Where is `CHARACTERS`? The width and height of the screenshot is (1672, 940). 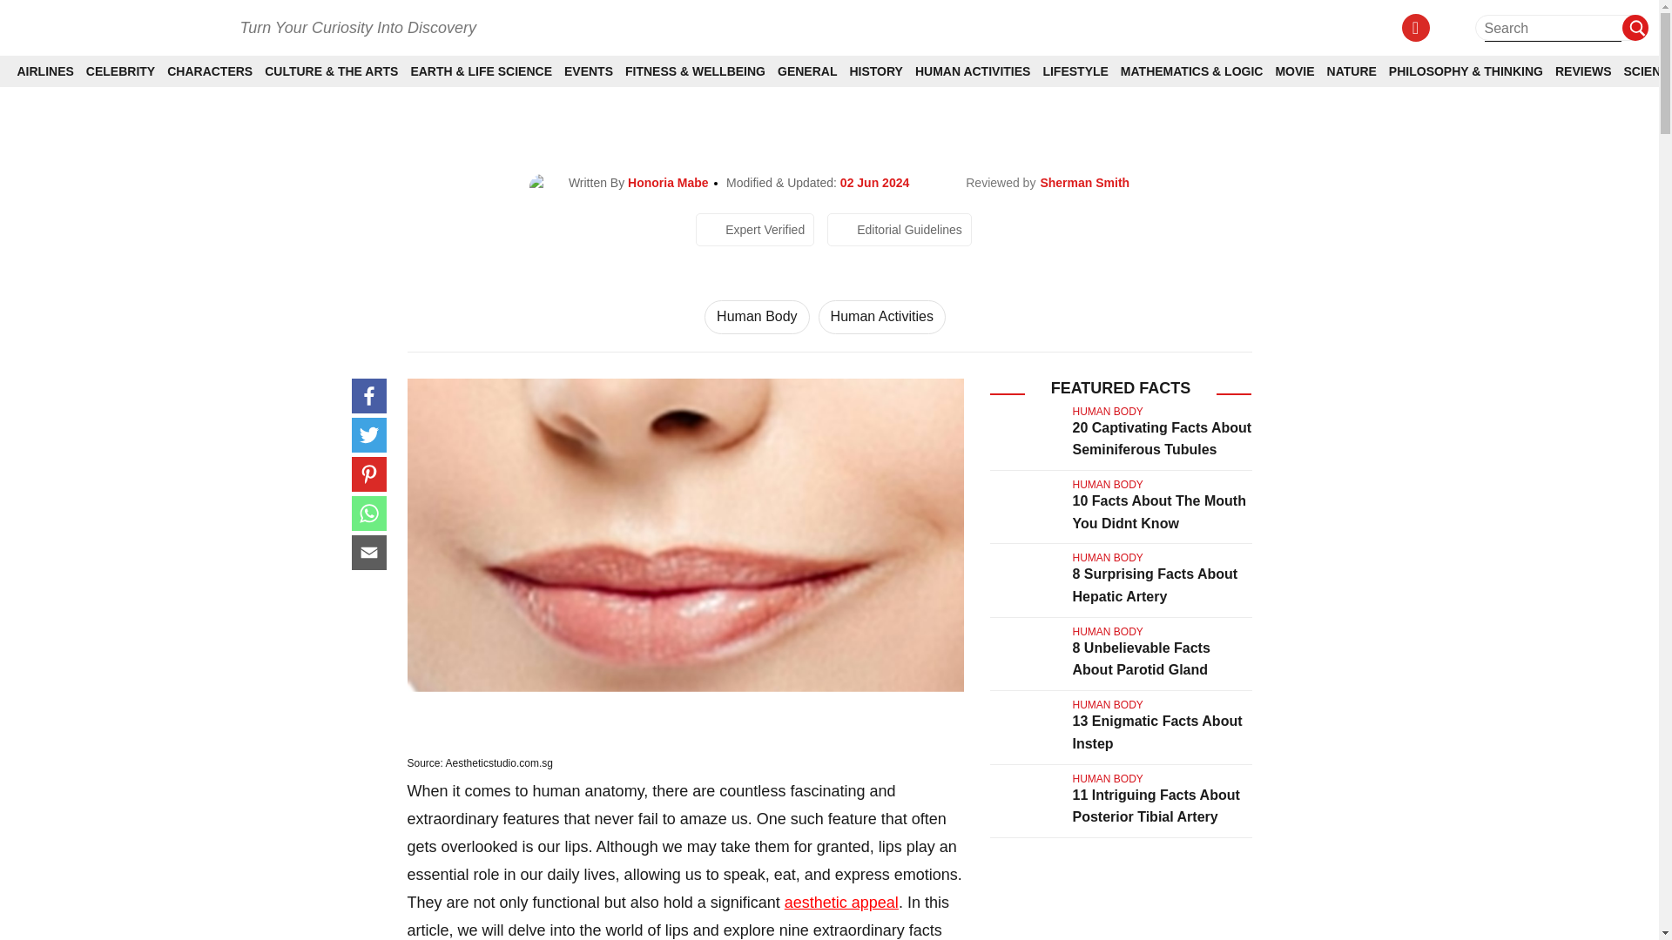 CHARACTERS is located at coordinates (209, 71).